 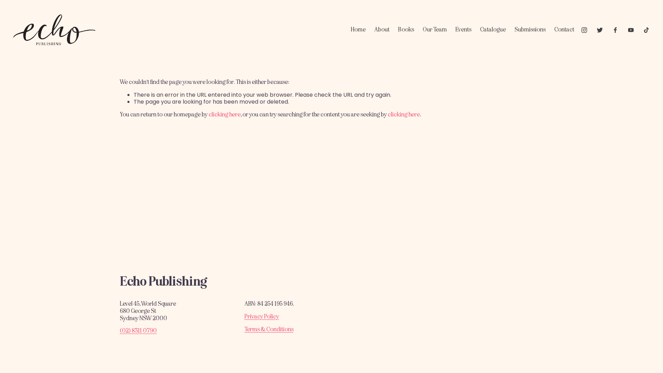 What do you see at coordinates (435, 30) in the screenshot?
I see `Our Team` at bounding box center [435, 30].